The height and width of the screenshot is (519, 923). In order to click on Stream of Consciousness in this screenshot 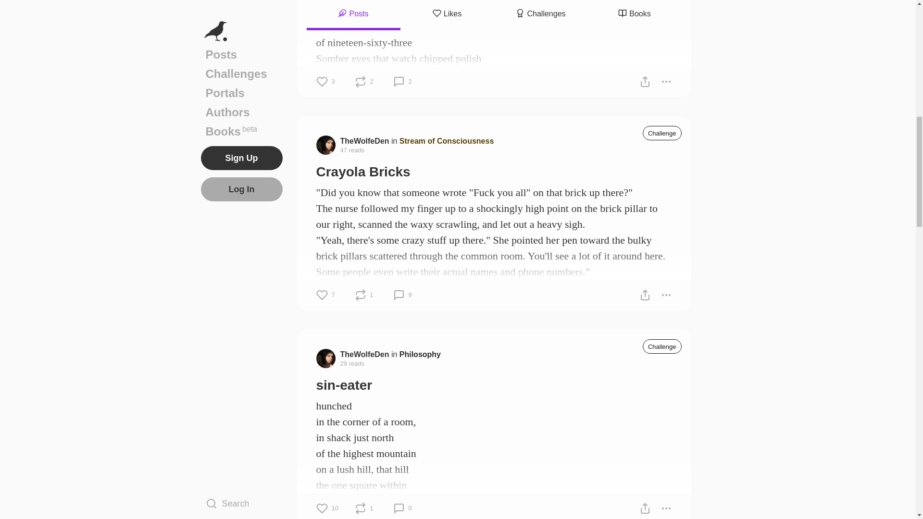, I will do `click(447, 140)`.